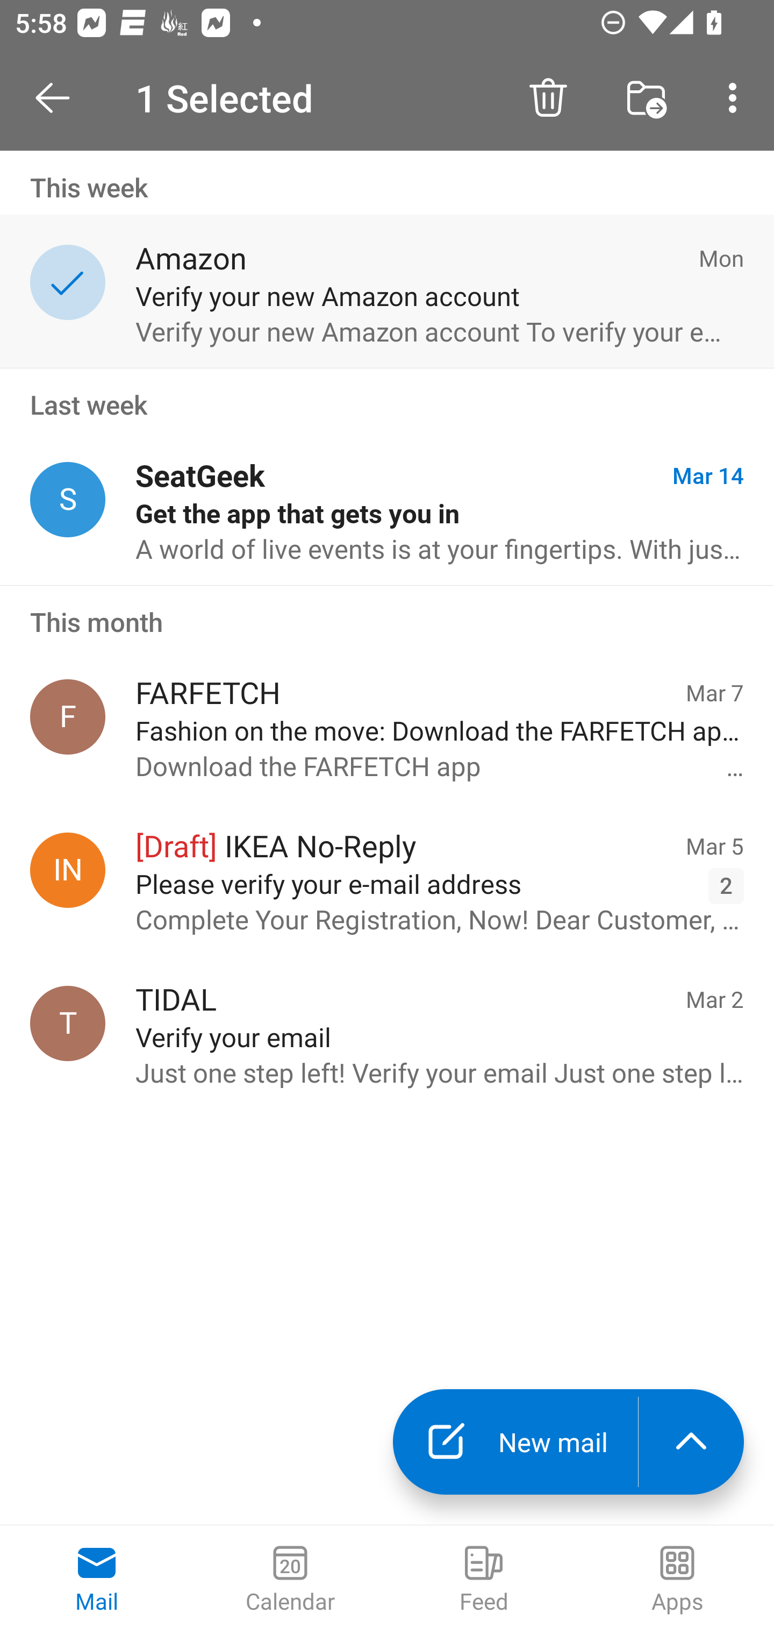 This screenshot has height=1635, width=774. Describe the element at coordinates (68, 500) in the screenshot. I see `SeatGeek, events@seatgeek.com` at that location.